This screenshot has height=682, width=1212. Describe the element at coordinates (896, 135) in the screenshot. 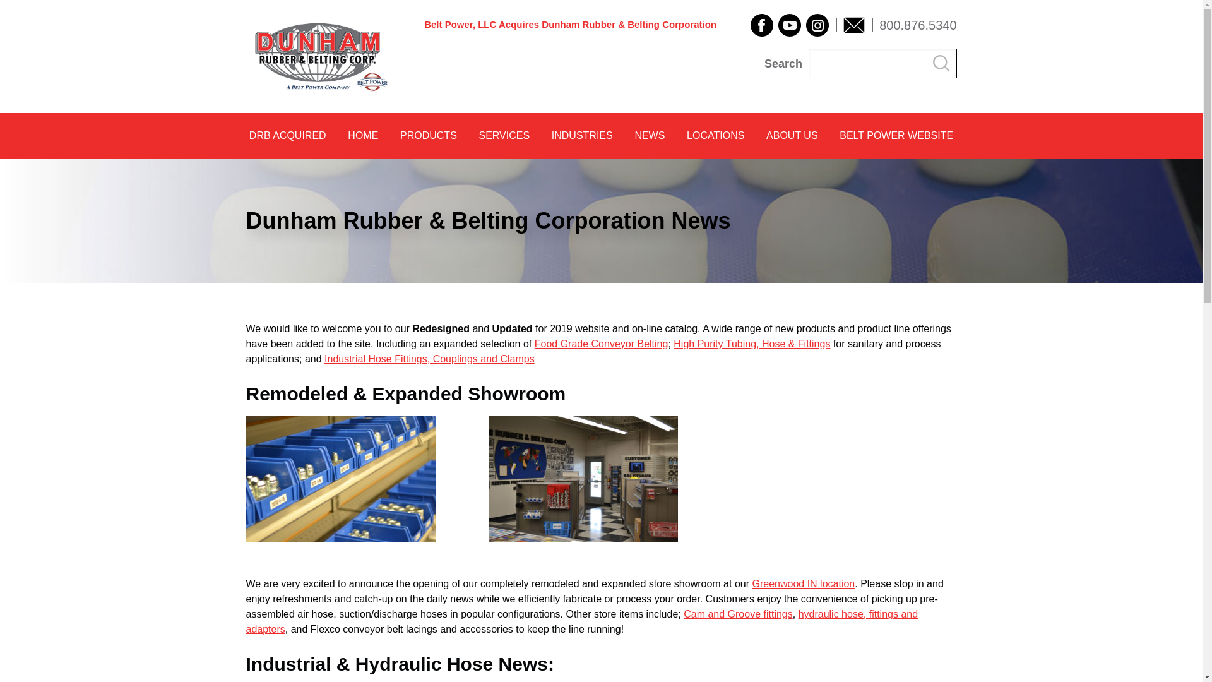

I see `BELT POWER WEBSITE` at that location.